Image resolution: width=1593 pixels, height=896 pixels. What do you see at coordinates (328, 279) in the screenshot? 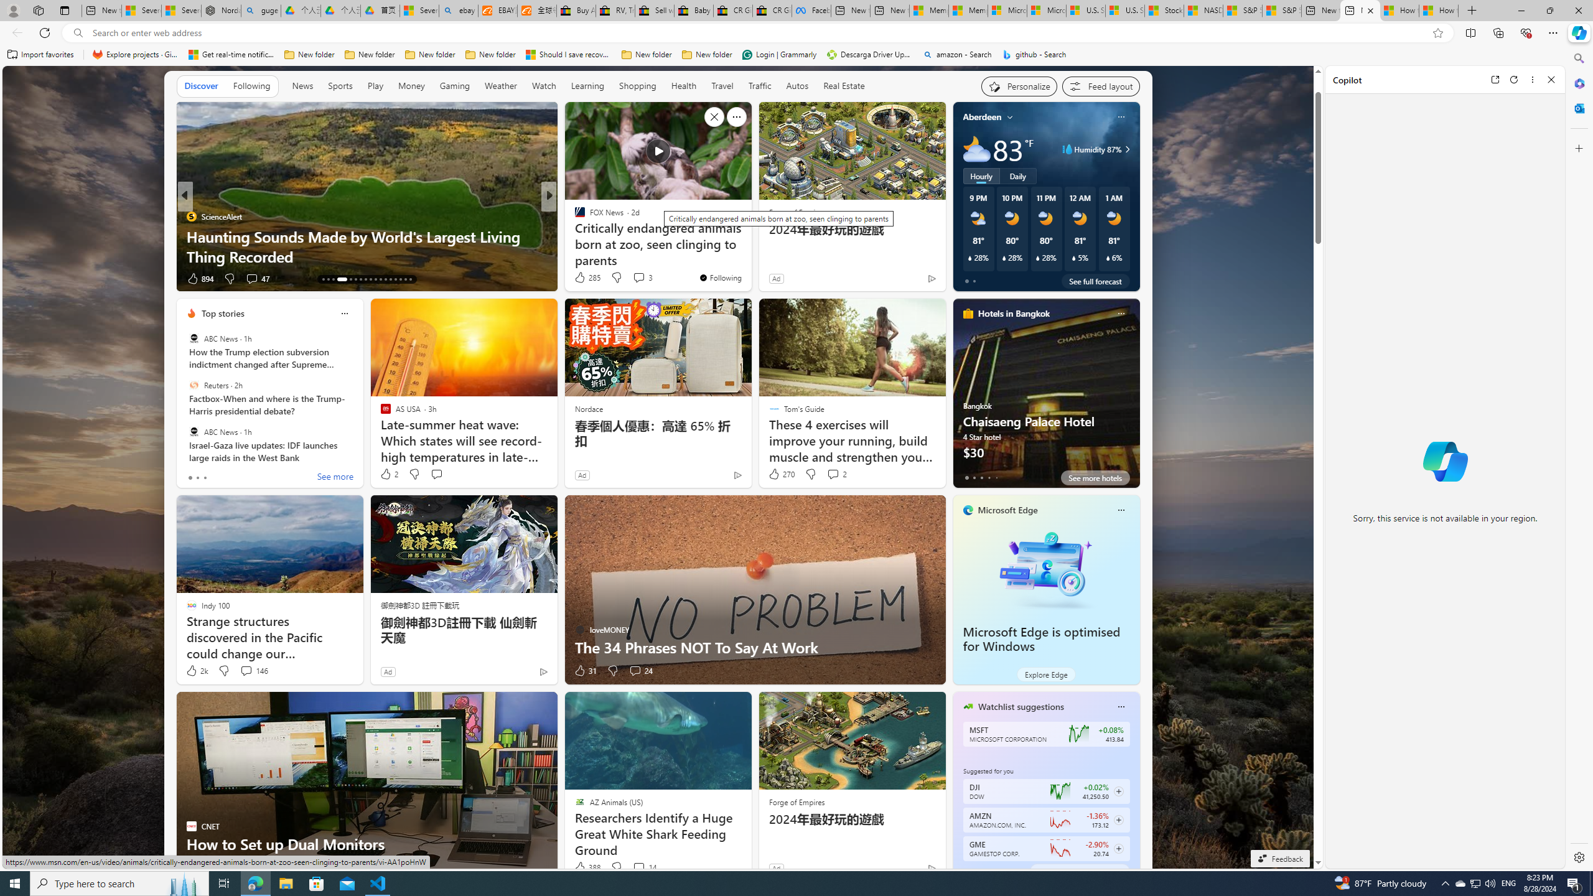
I see `AutomationID: tab-14` at bounding box center [328, 279].